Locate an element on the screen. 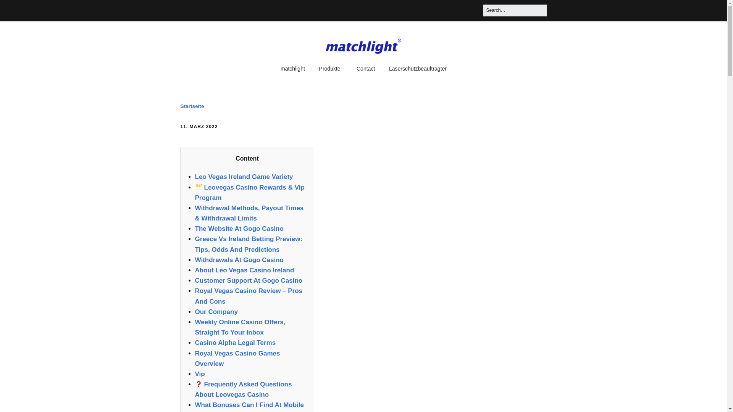 Image resolution: width=733 pixels, height=412 pixels. Frequently Asked Questions About Leovegas Casino is located at coordinates (243, 389).